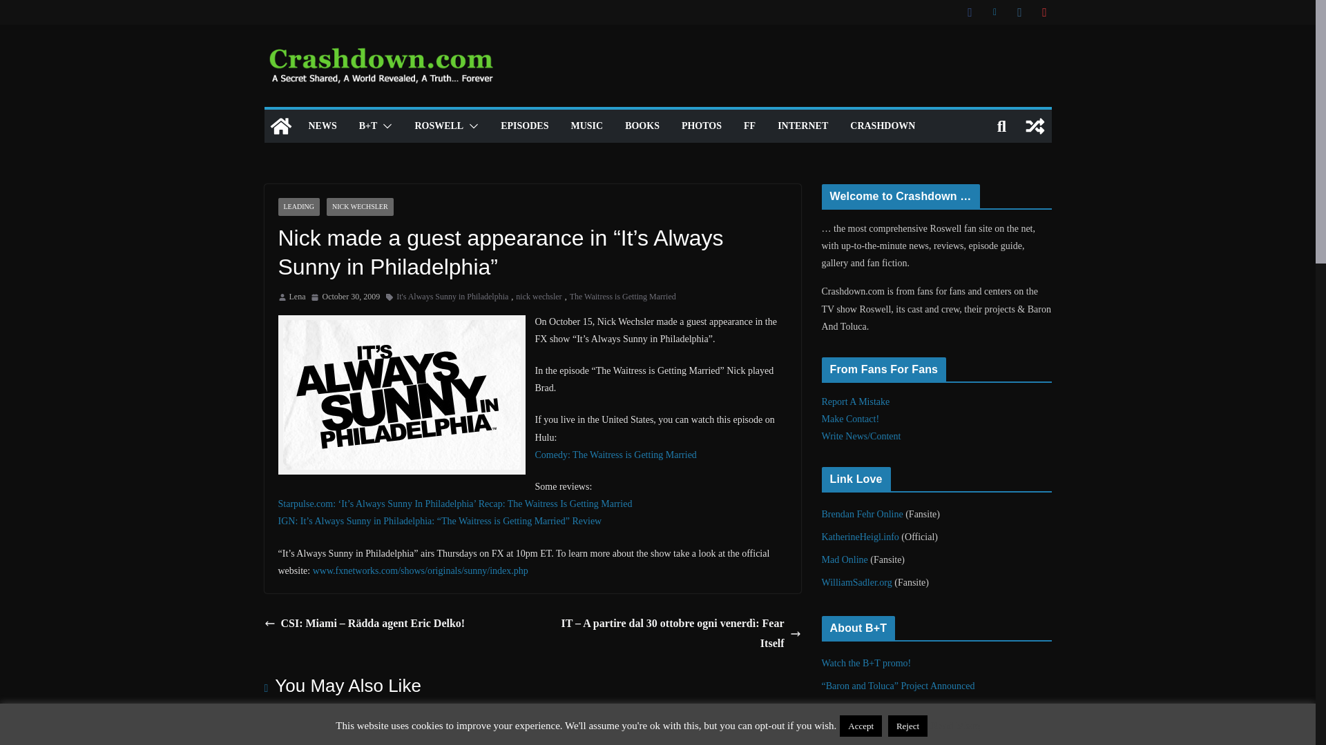 This screenshot has height=745, width=1326. What do you see at coordinates (623, 297) in the screenshot?
I see `The Waitress is Getting Married` at bounding box center [623, 297].